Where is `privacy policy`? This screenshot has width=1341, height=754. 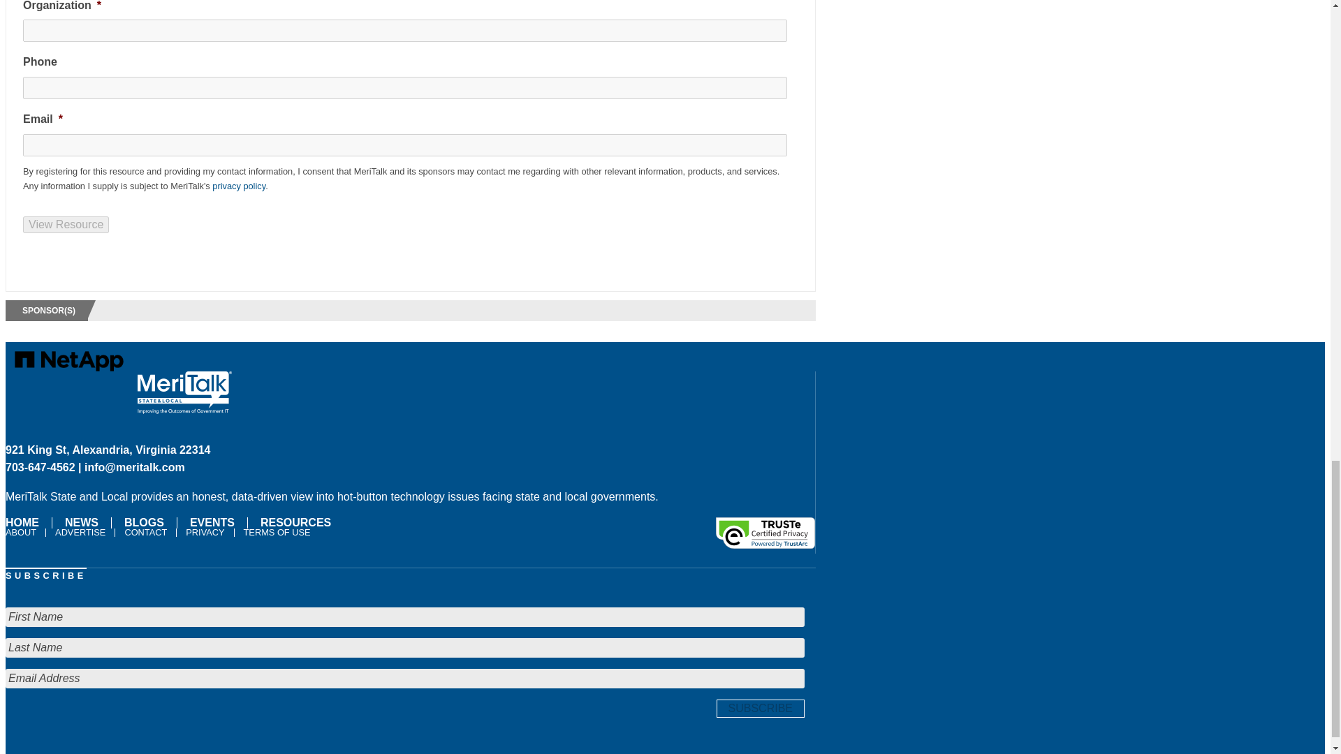 privacy policy is located at coordinates (239, 186).